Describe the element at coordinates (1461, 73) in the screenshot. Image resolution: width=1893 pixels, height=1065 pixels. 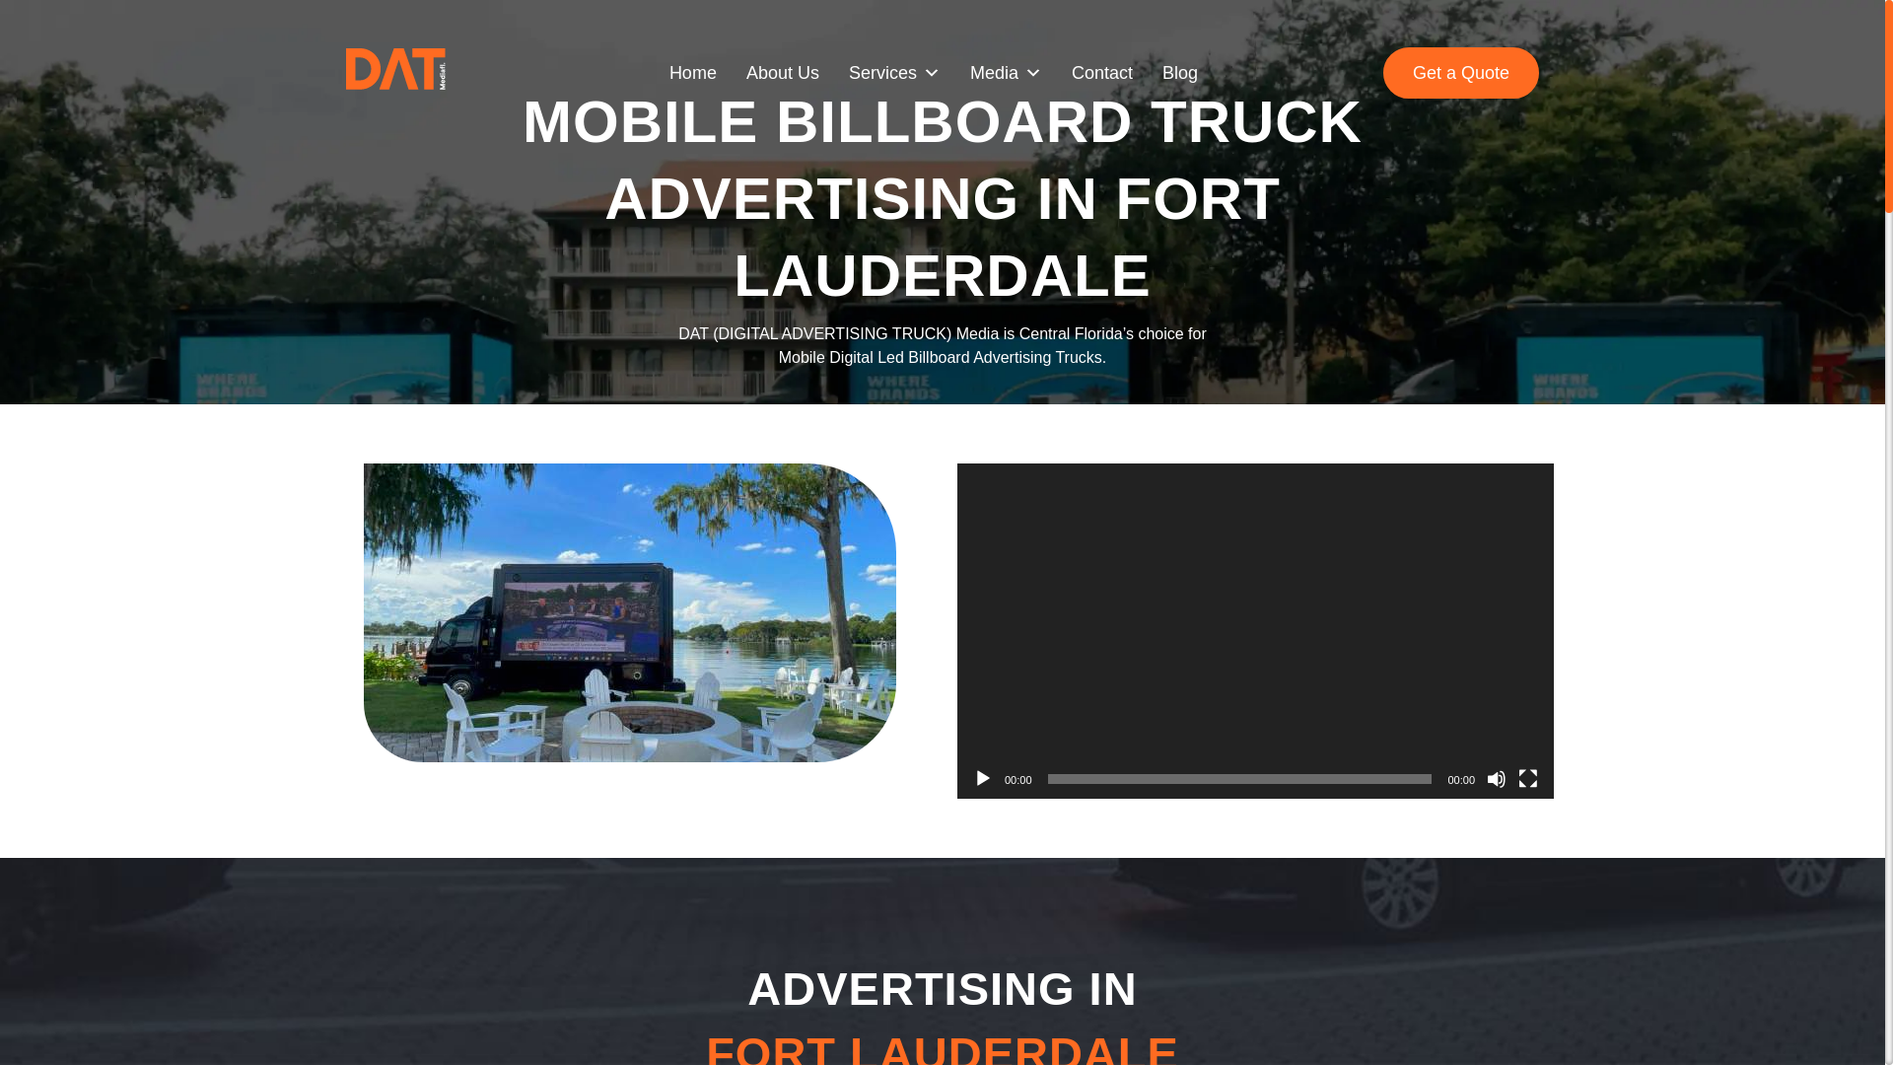
I see `Get a Quote` at that location.